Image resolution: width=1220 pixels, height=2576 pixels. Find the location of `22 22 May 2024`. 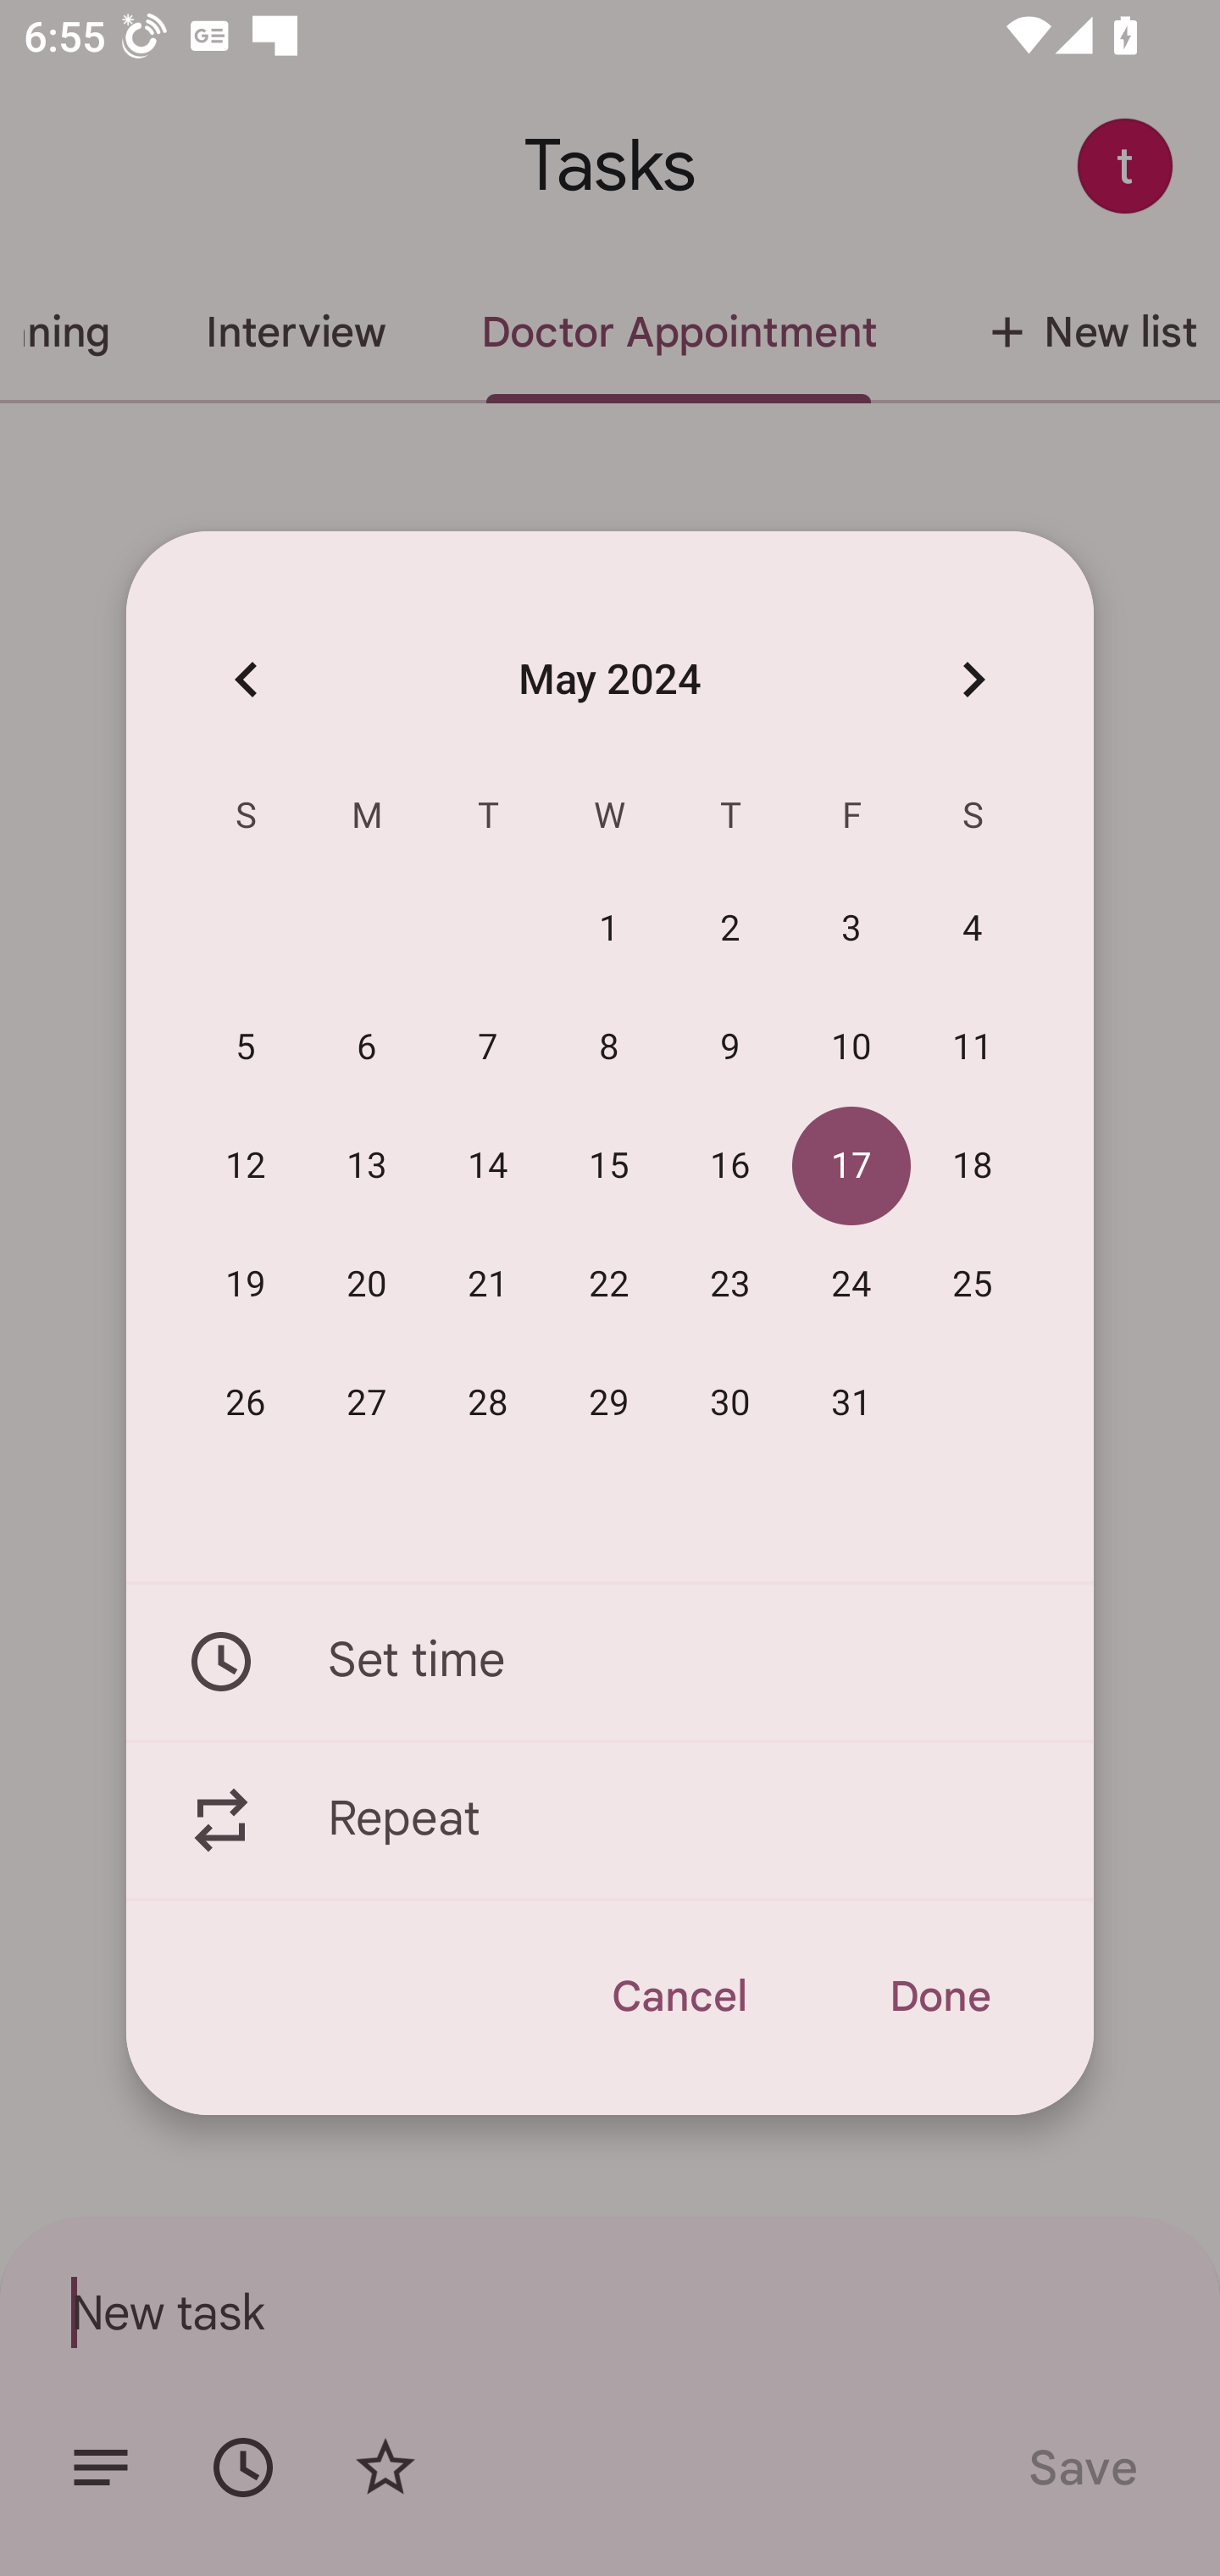

22 22 May 2024 is located at coordinates (609, 1285).